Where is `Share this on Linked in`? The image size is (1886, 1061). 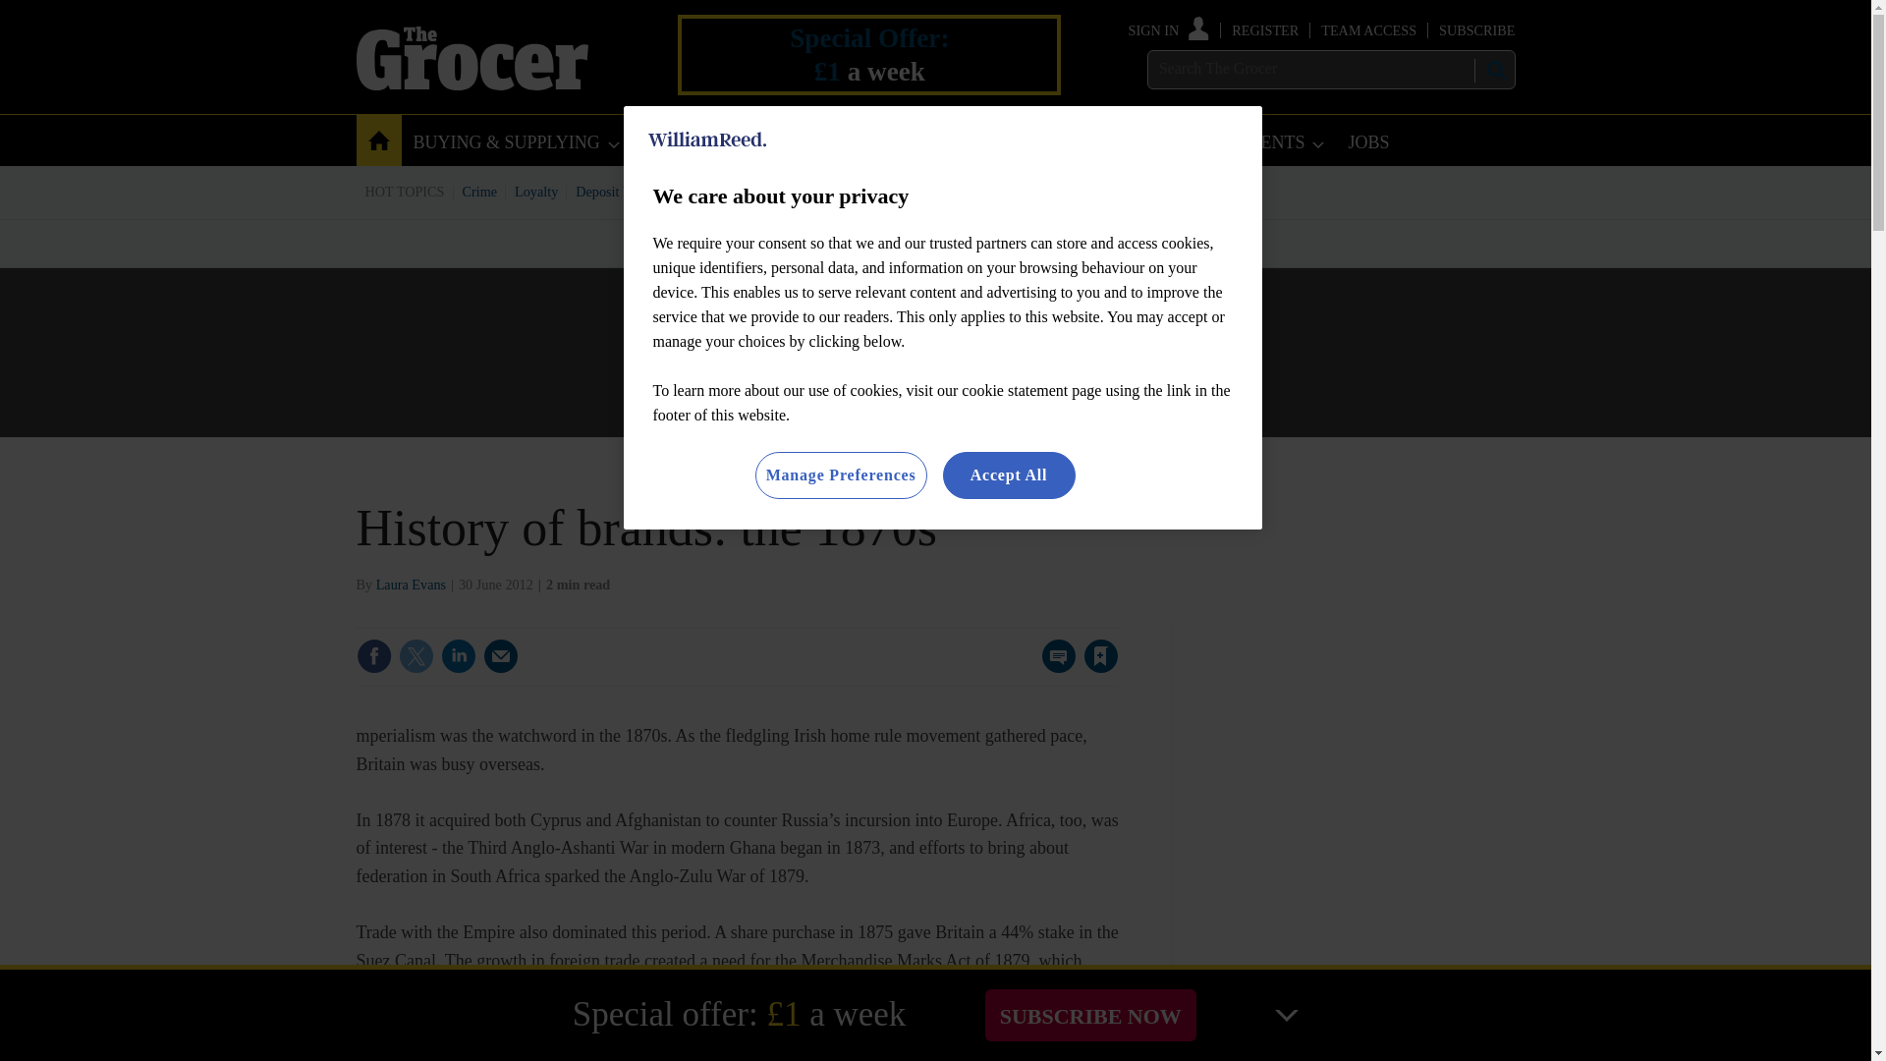
Share this on Linked in is located at coordinates (457, 656).